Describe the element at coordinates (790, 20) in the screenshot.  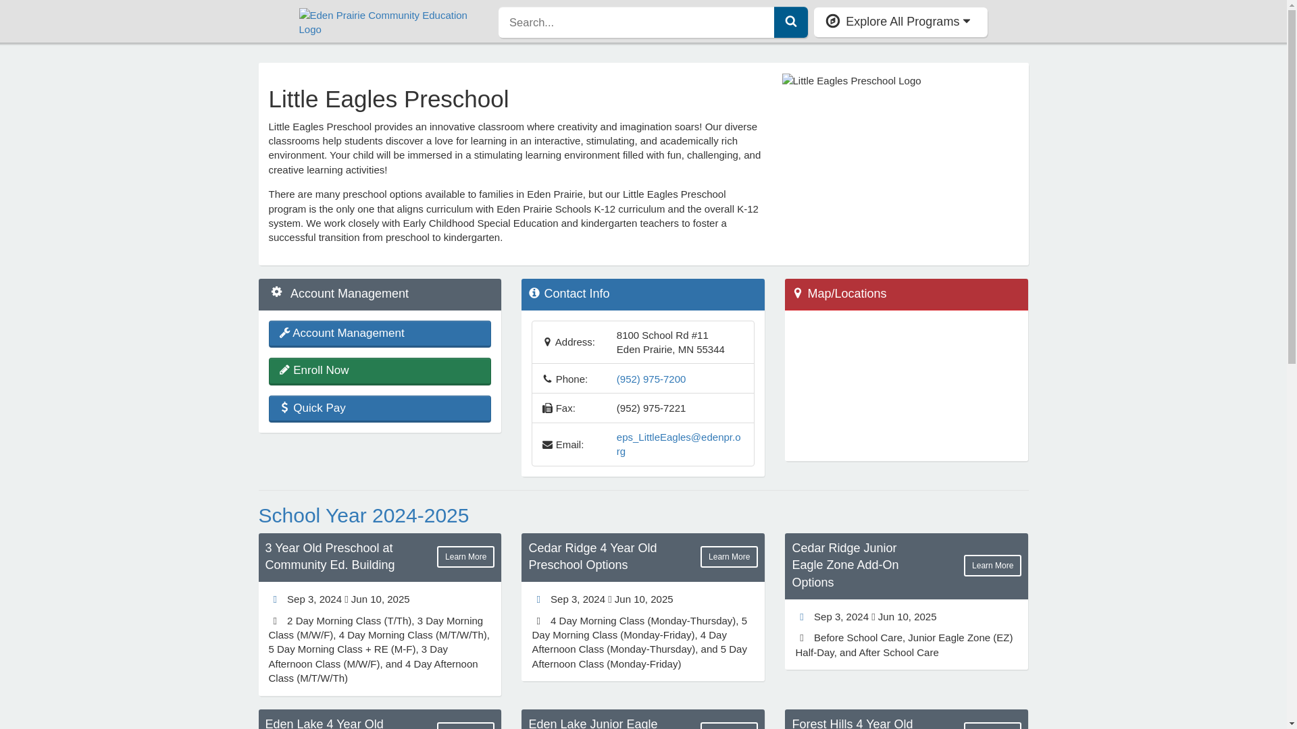
I see ` Search Icon` at that location.